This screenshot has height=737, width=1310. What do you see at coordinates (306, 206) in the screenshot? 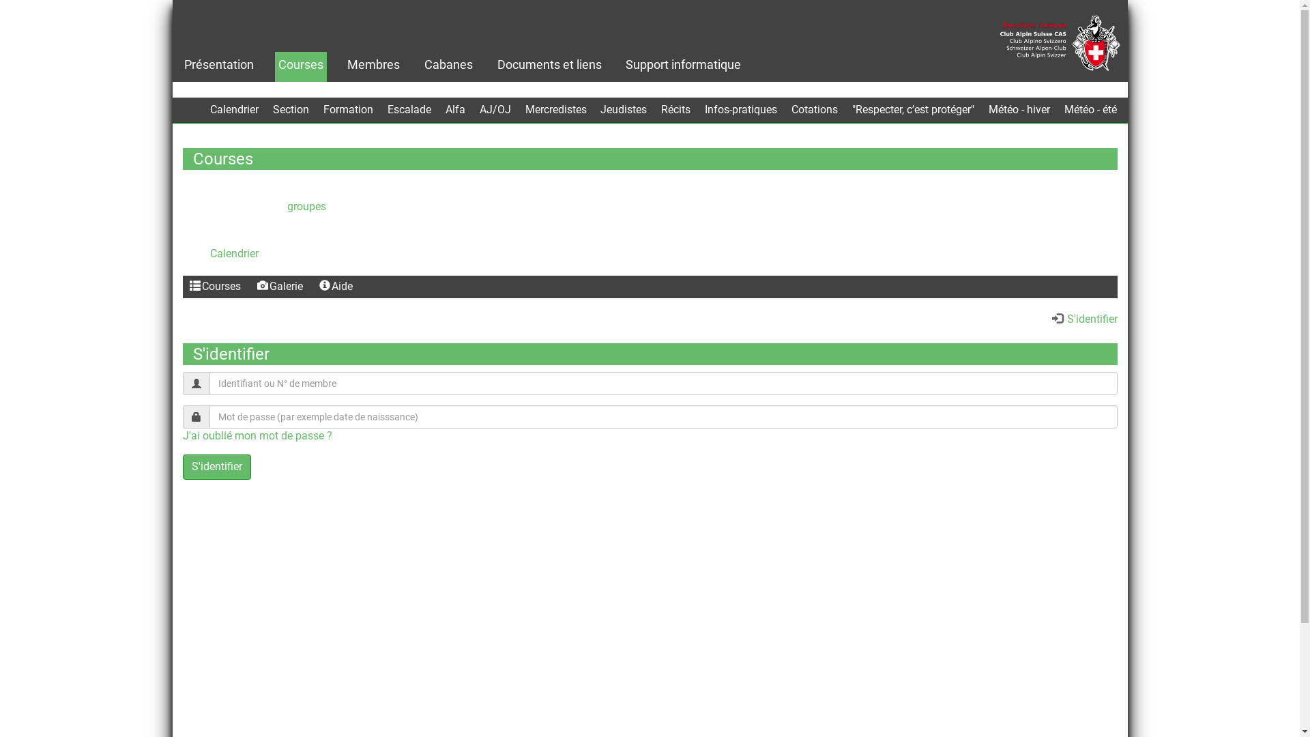
I see `groupes` at bounding box center [306, 206].